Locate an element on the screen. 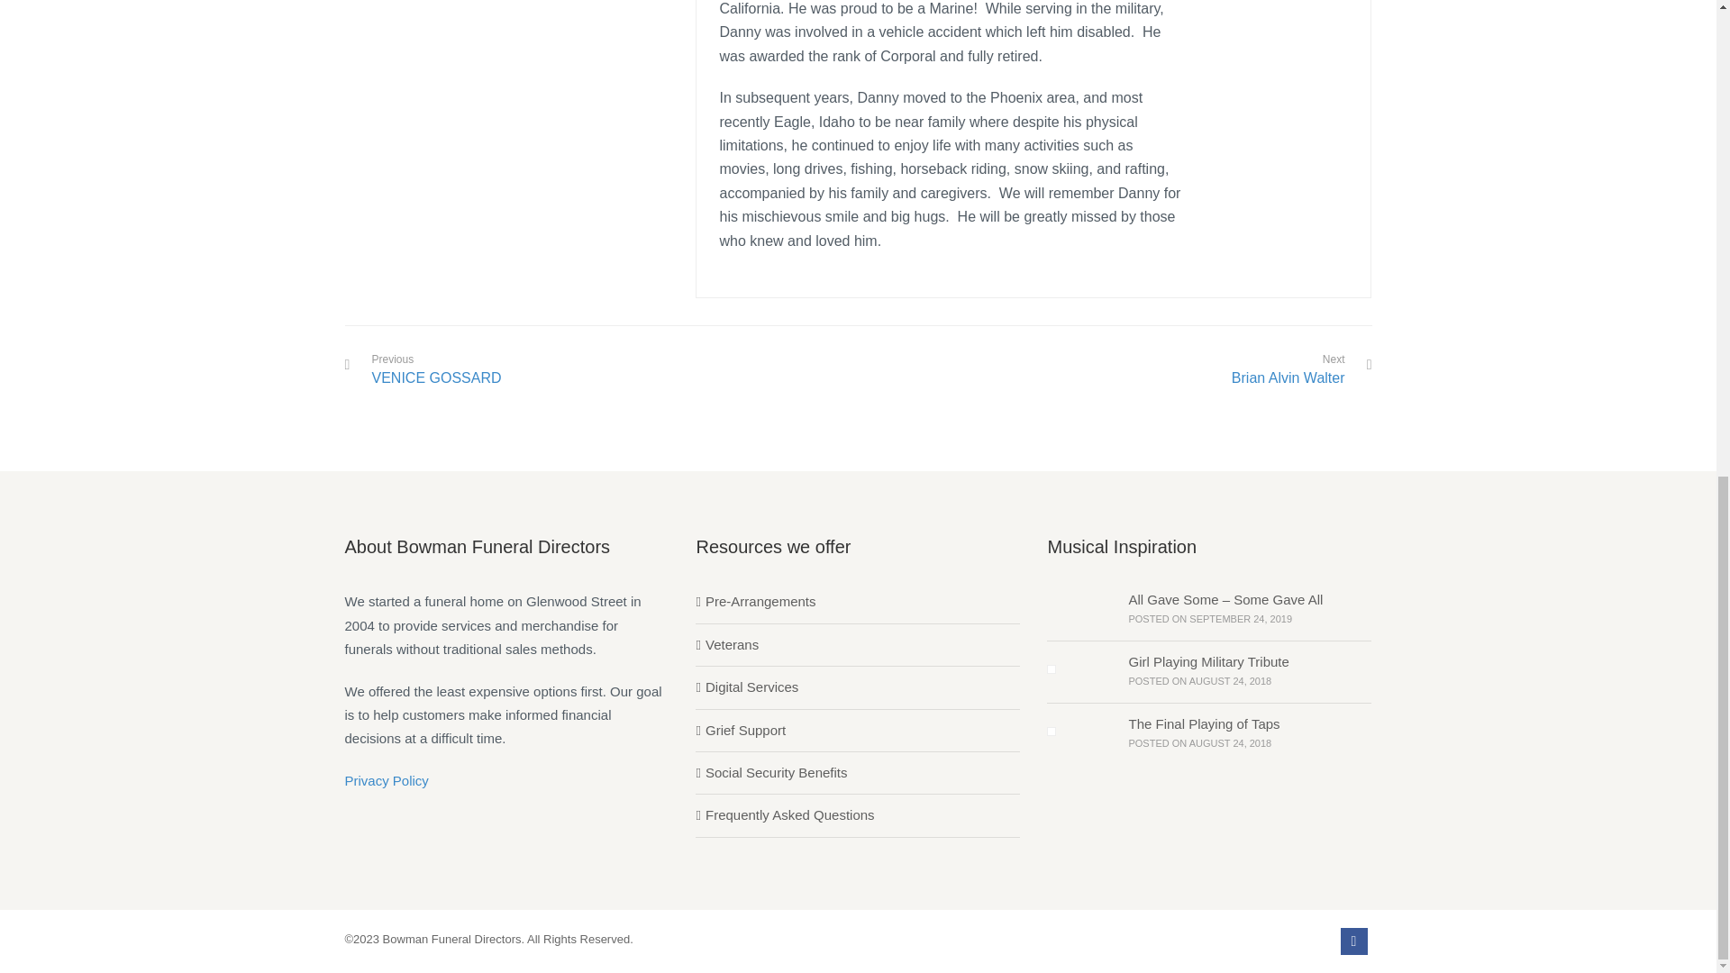 The width and height of the screenshot is (1730, 973). Veterans is located at coordinates (726, 645).